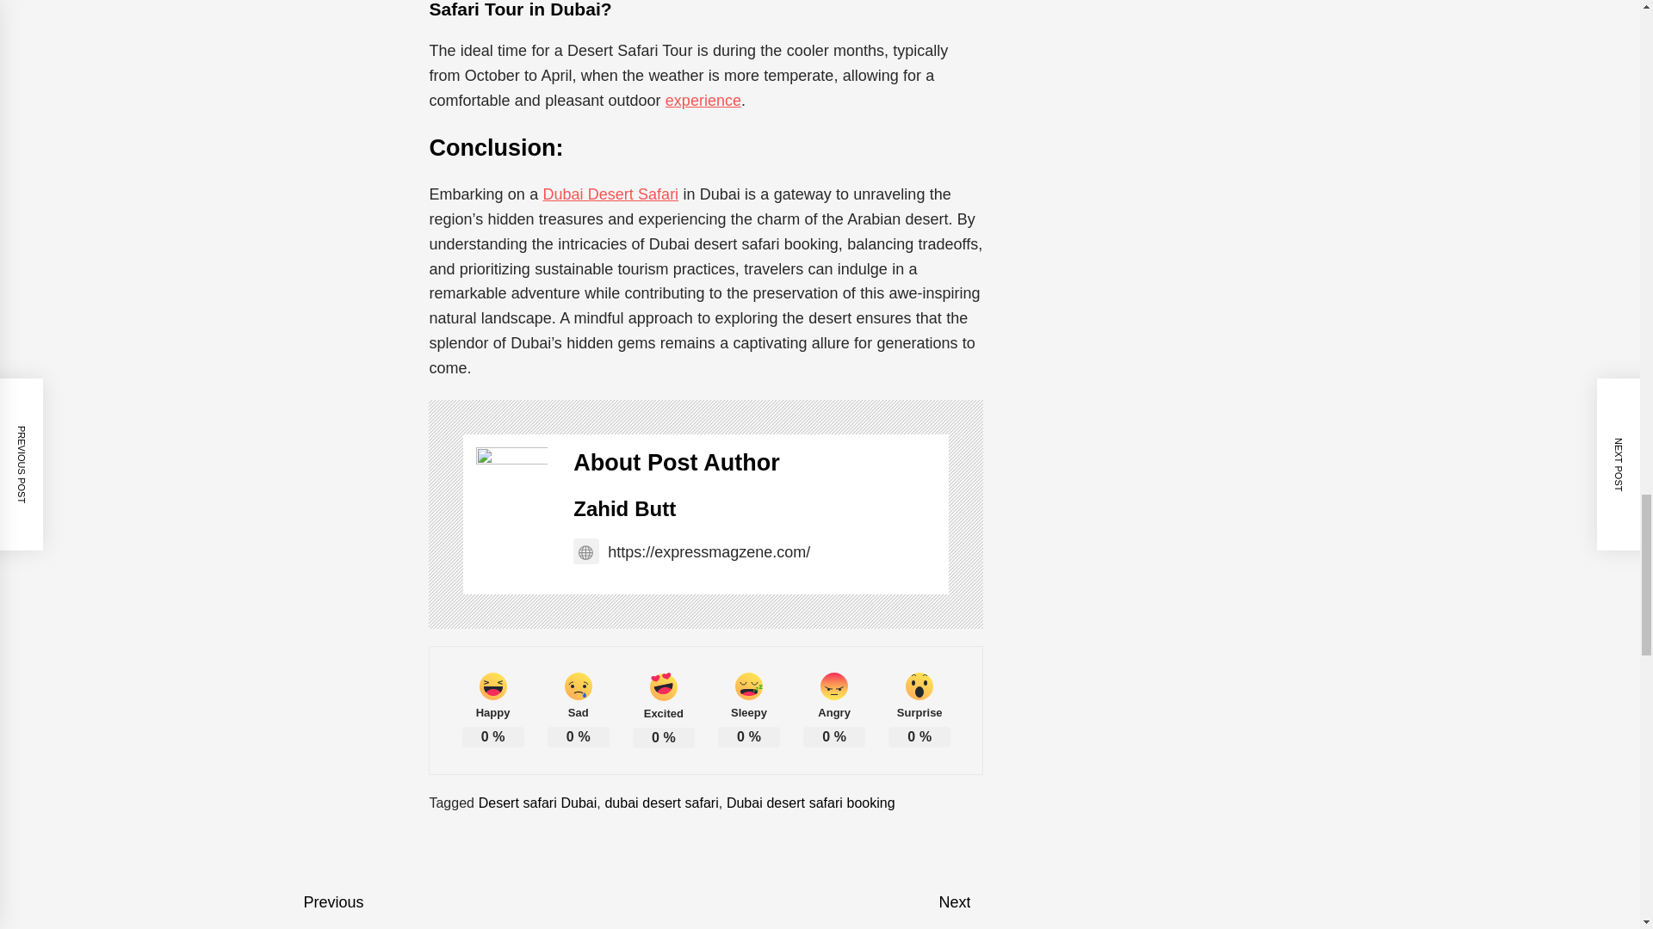 This screenshot has width=1653, height=929. What do you see at coordinates (661, 802) in the screenshot?
I see `dubai desert safari` at bounding box center [661, 802].